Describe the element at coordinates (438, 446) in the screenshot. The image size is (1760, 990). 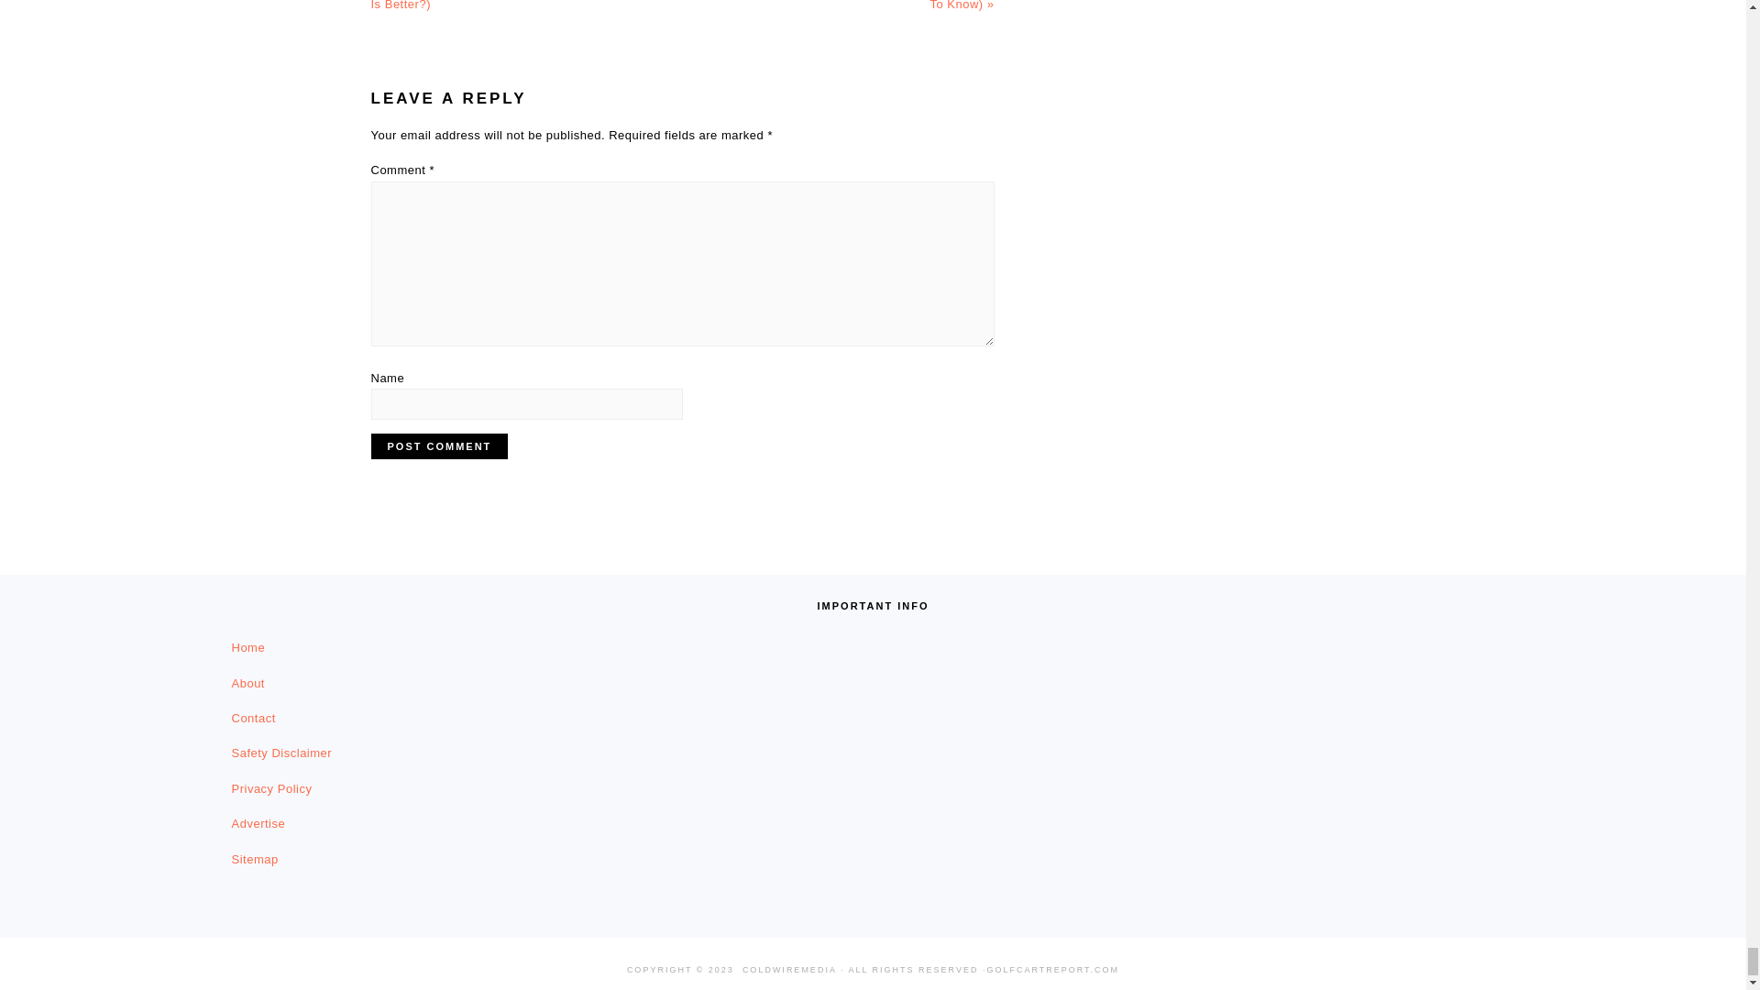
I see `Post Comment` at that location.